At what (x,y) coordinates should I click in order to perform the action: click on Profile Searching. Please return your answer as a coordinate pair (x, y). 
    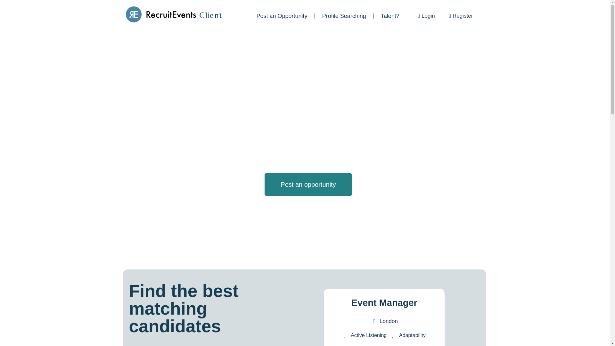
    Looking at the image, I should click on (344, 16).